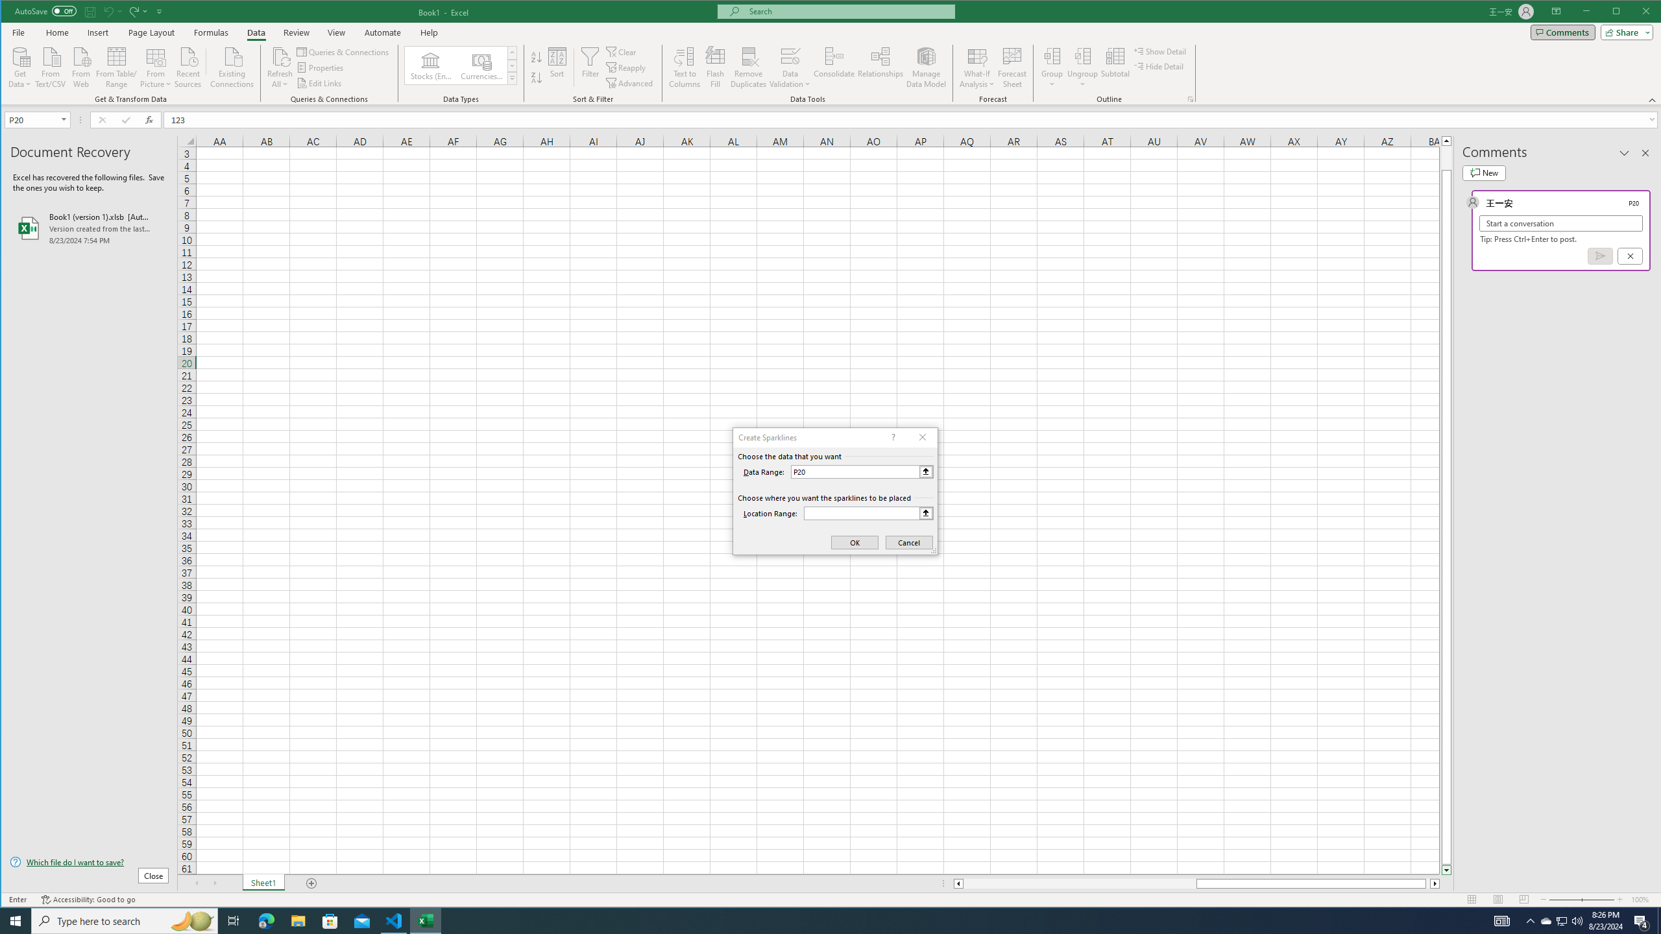  Describe the element at coordinates (1483, 173) in the screenshot. I see `New comment` at that location.